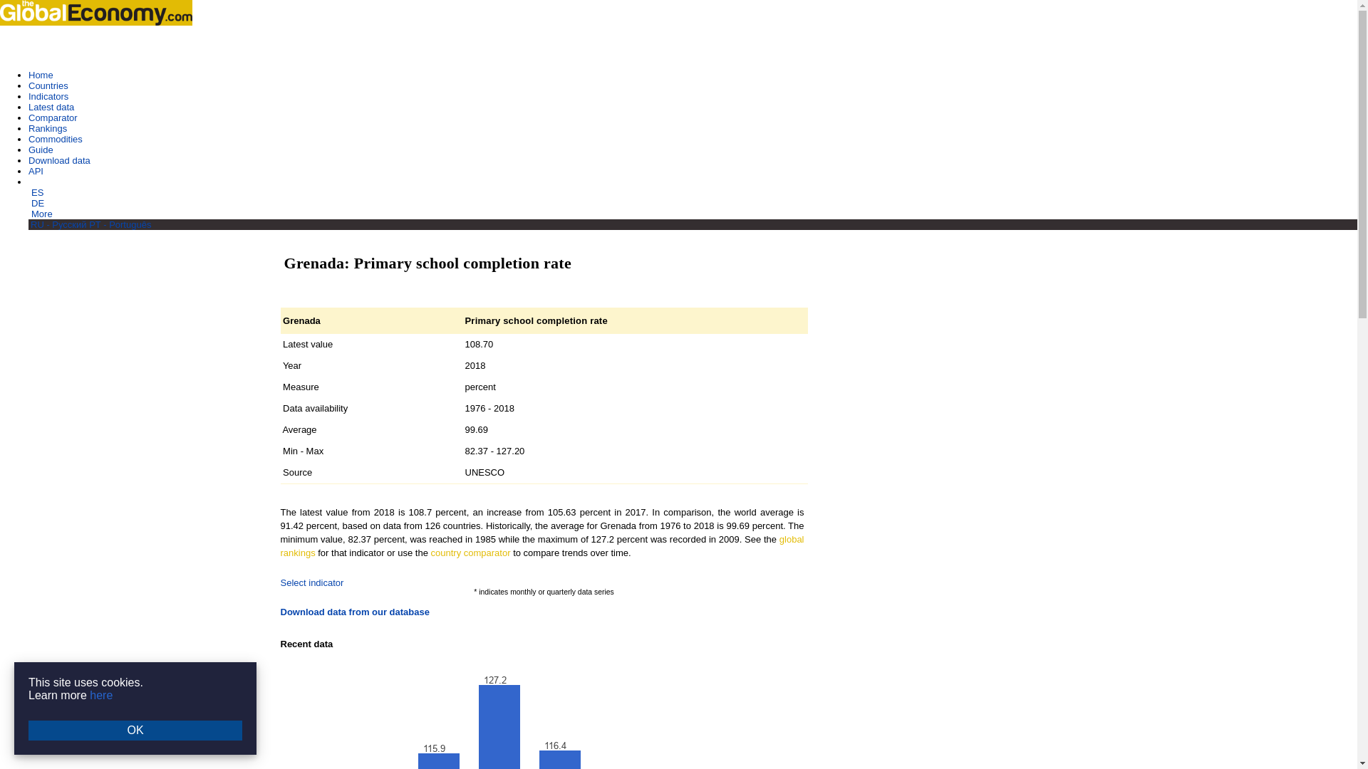 The width and height of the screenshot is (1368, 769). What do you see at coordinates (470, 553) in the screenshot?
I see `country comparator` at bounding box center [470, 553].